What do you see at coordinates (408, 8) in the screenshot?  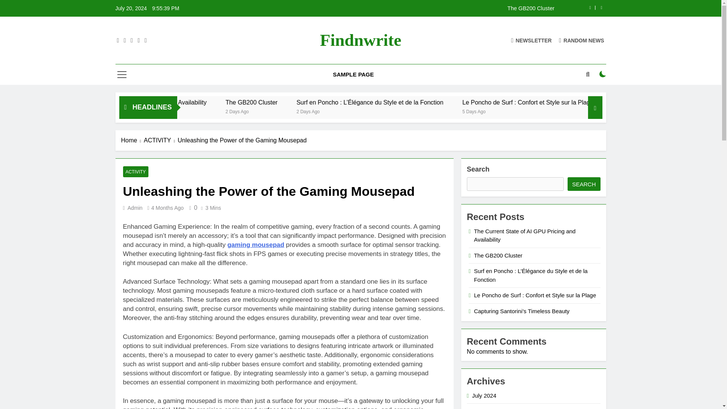 I see `The GB200 Cluster` at bounding box center [408, 8].